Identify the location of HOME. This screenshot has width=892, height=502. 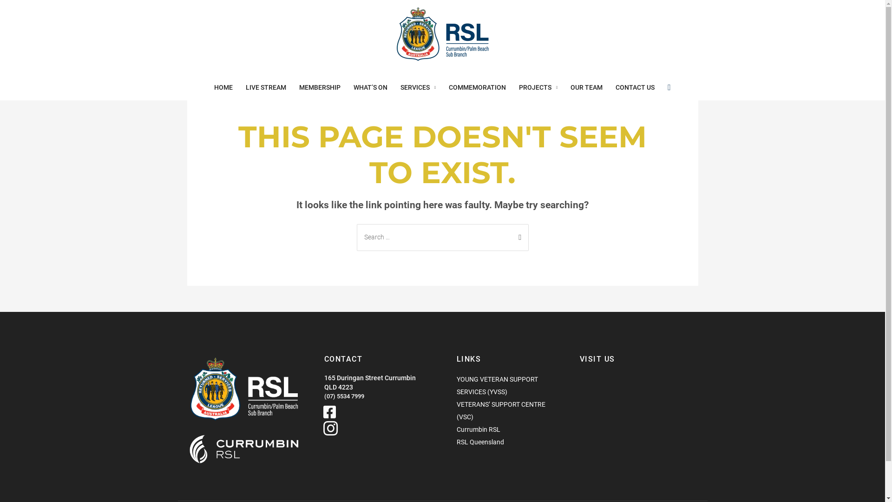
(223, 87).